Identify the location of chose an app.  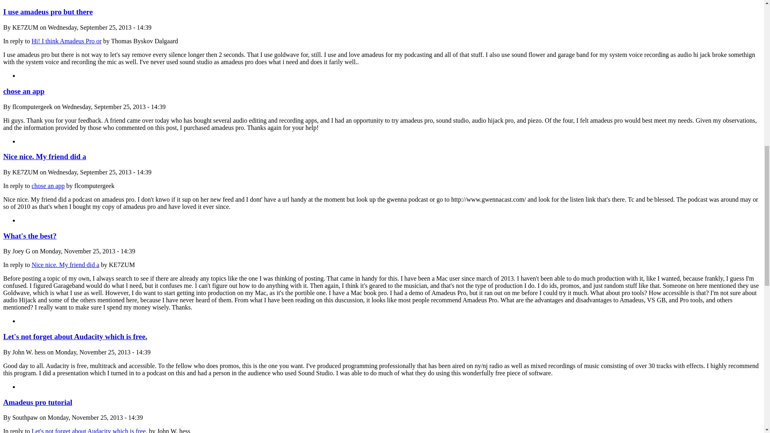
(48, 185).